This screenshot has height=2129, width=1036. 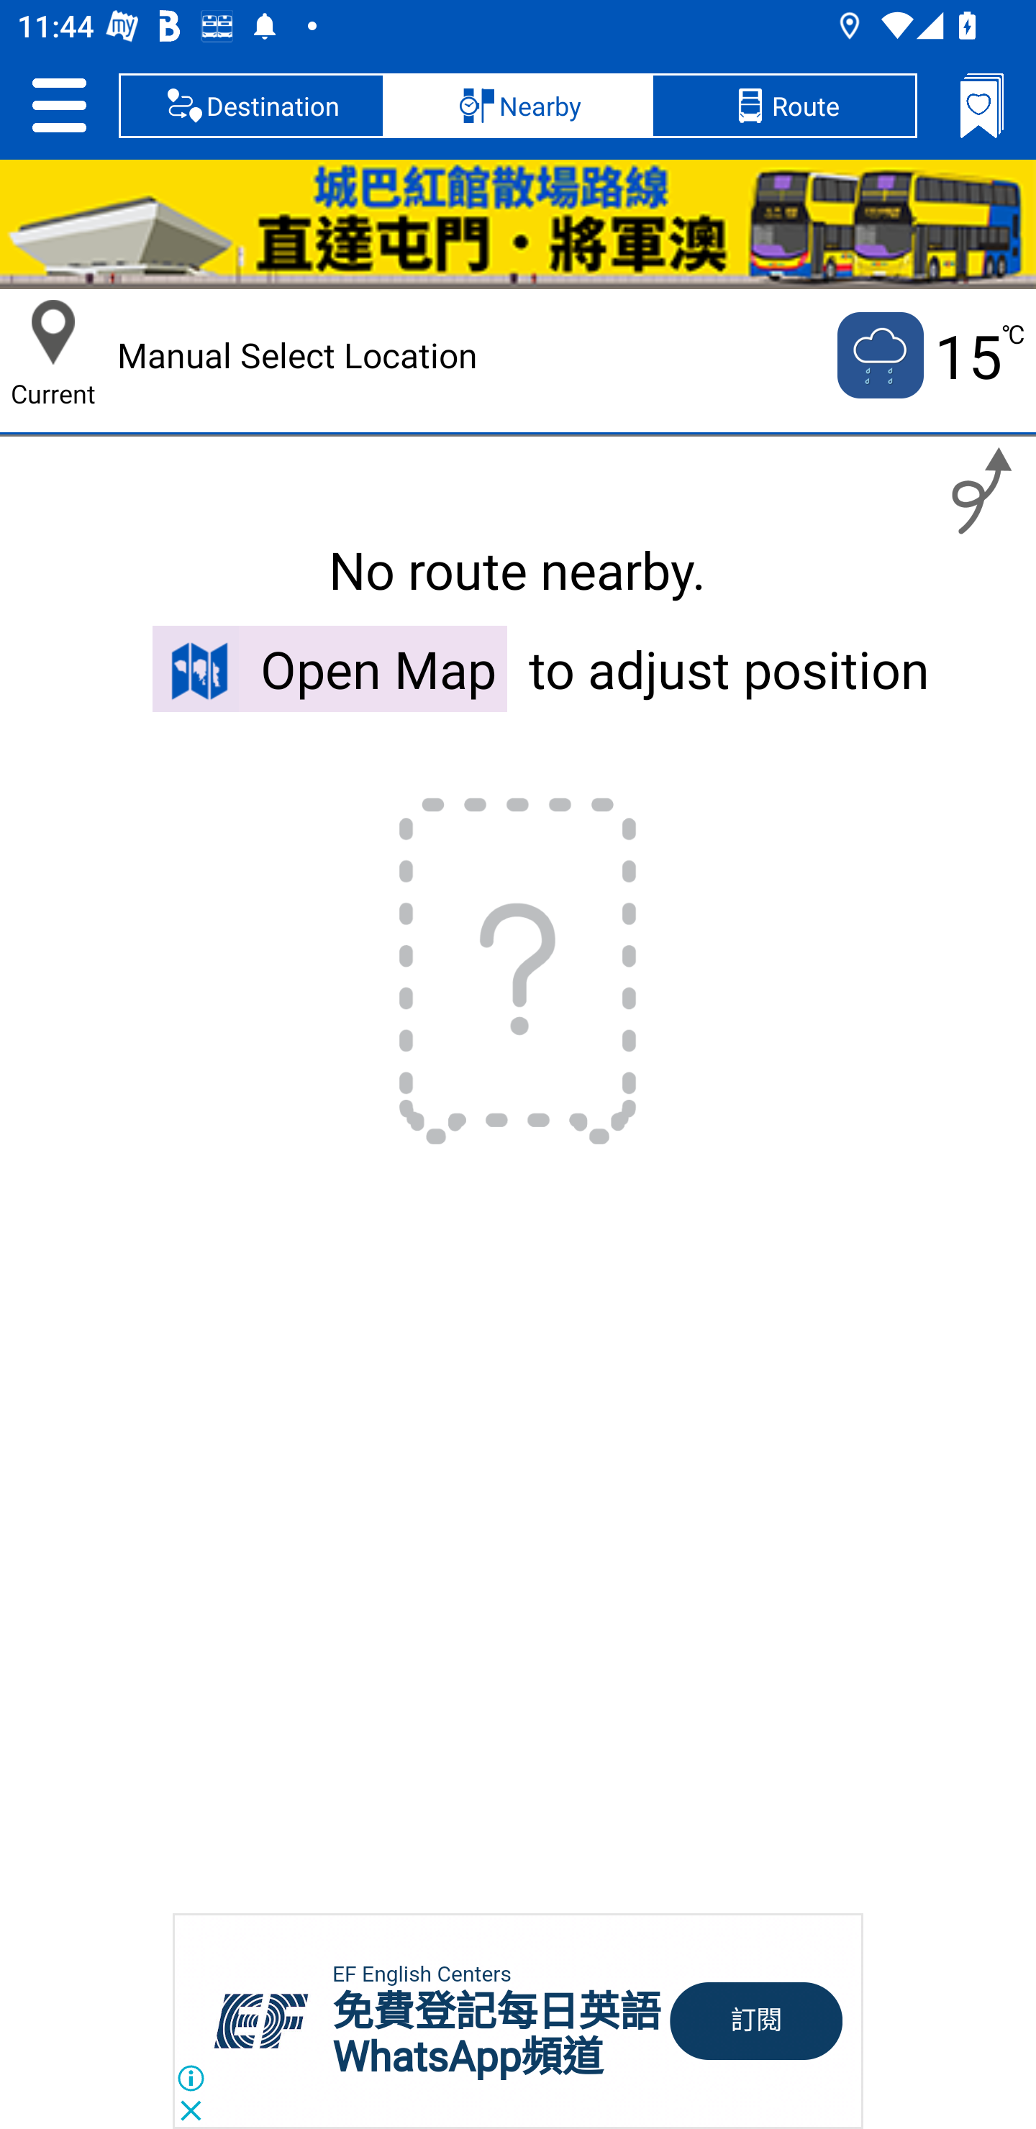 What do you see at coordinates (59, 105) in the screenshot?
I see `Setting` at bounding box center [59, 105].